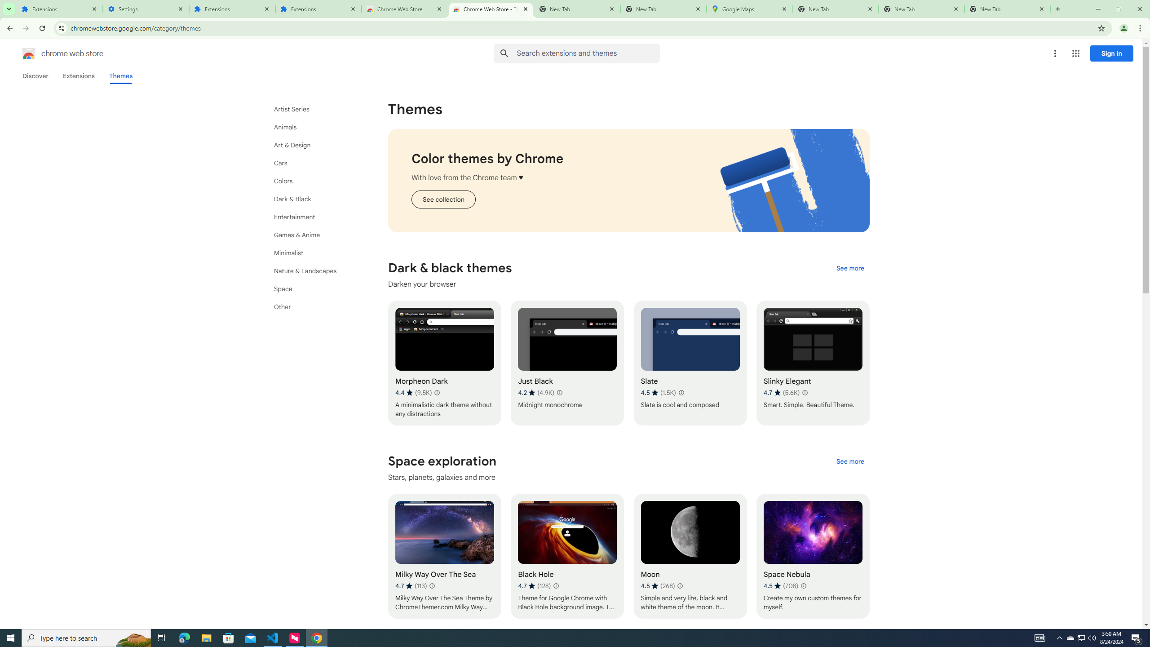  What do you see at coordinates (812, 363) in the screenshot?
I see `Slinky Elegant` at bounding box center [812, 363].